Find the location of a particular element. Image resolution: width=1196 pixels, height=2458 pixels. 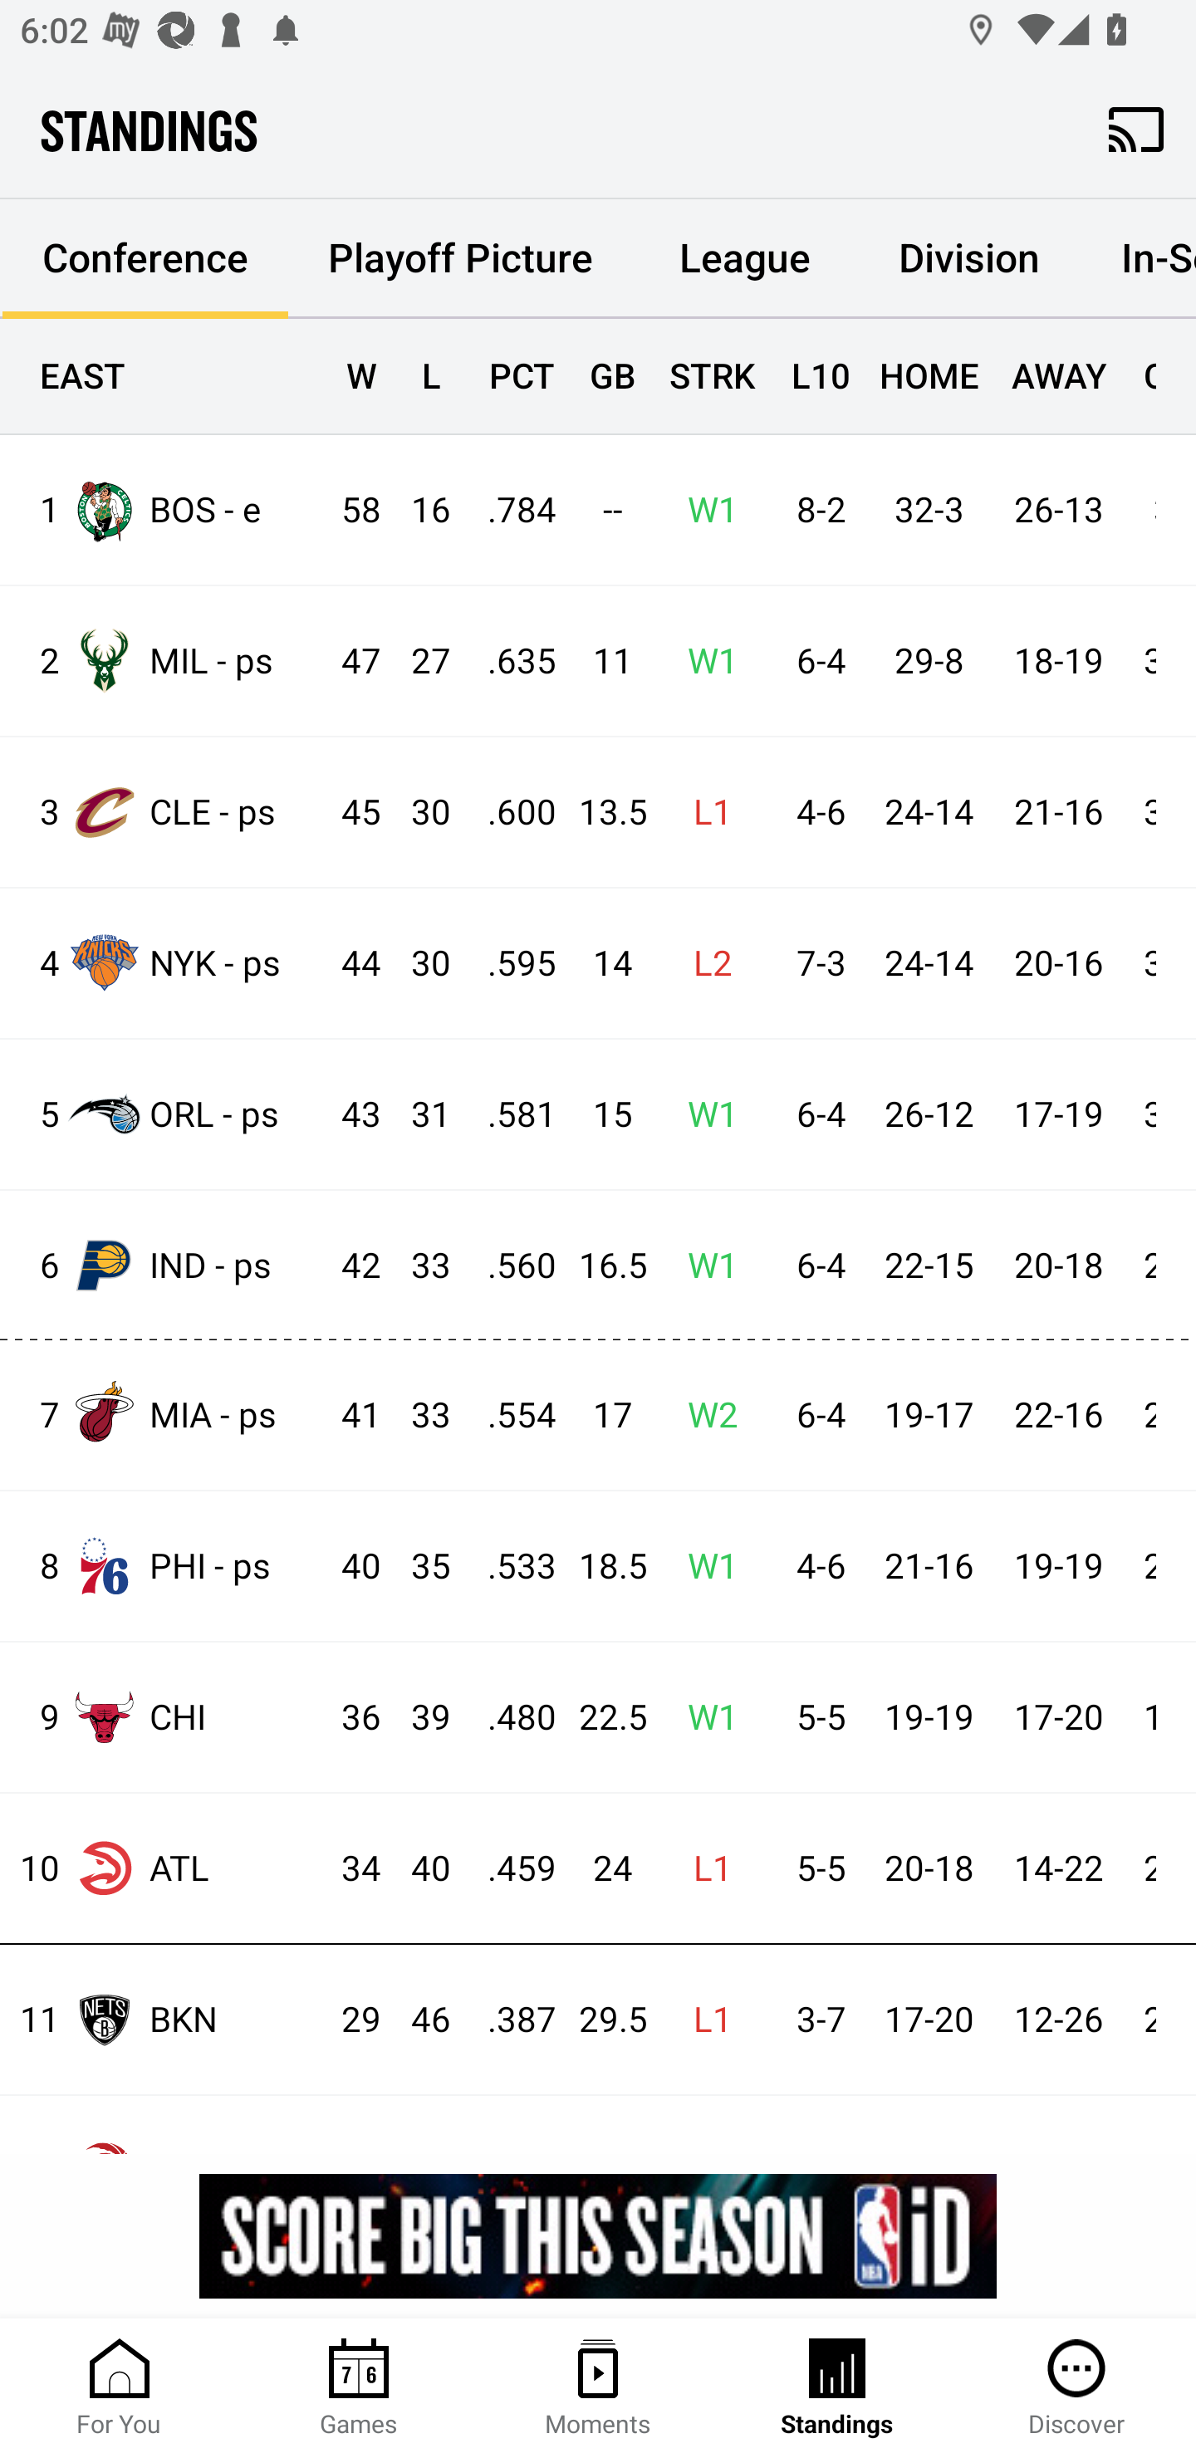

Playoff Picture is located at coordinates (460, 259).